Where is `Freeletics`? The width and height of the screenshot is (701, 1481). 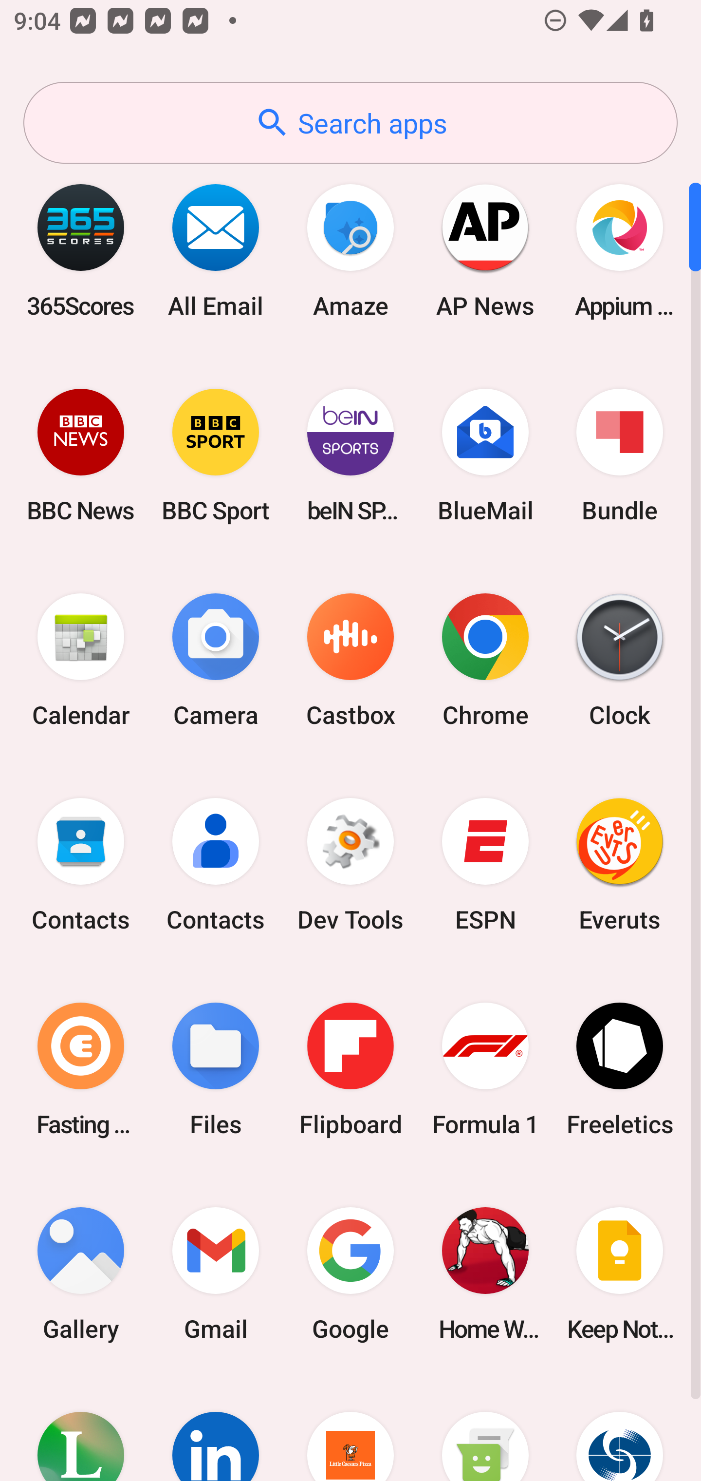
Freeletics is located at coordinates (620, 1069).